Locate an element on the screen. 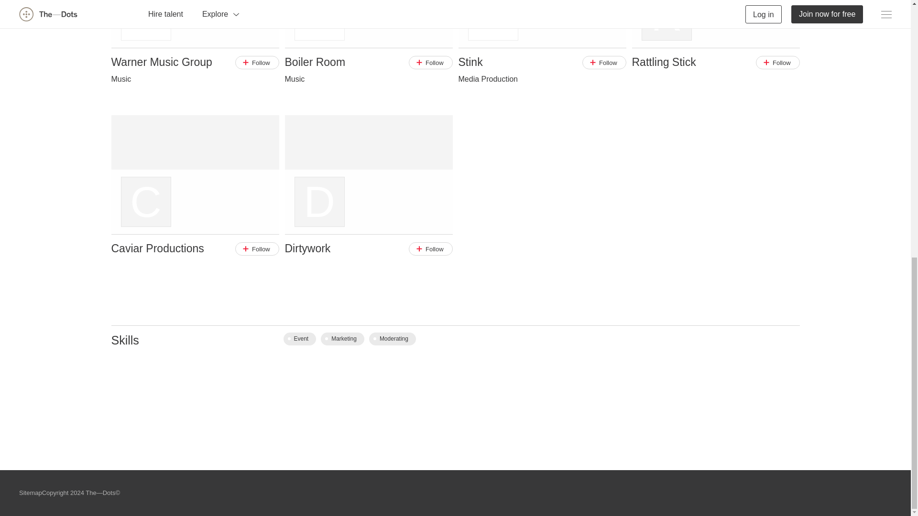 This screenshot has width=918, height=516. Follow is located at coordinates (777, 62).